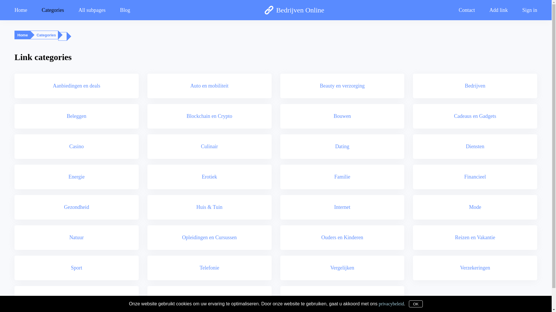  I want to click on Blockchain en Crypto, so click(209, 116).